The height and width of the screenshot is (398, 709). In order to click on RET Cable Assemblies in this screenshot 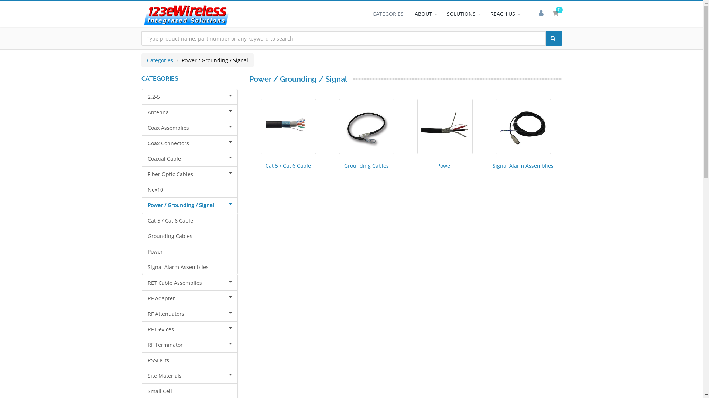, I will do `click(190, 283)`.